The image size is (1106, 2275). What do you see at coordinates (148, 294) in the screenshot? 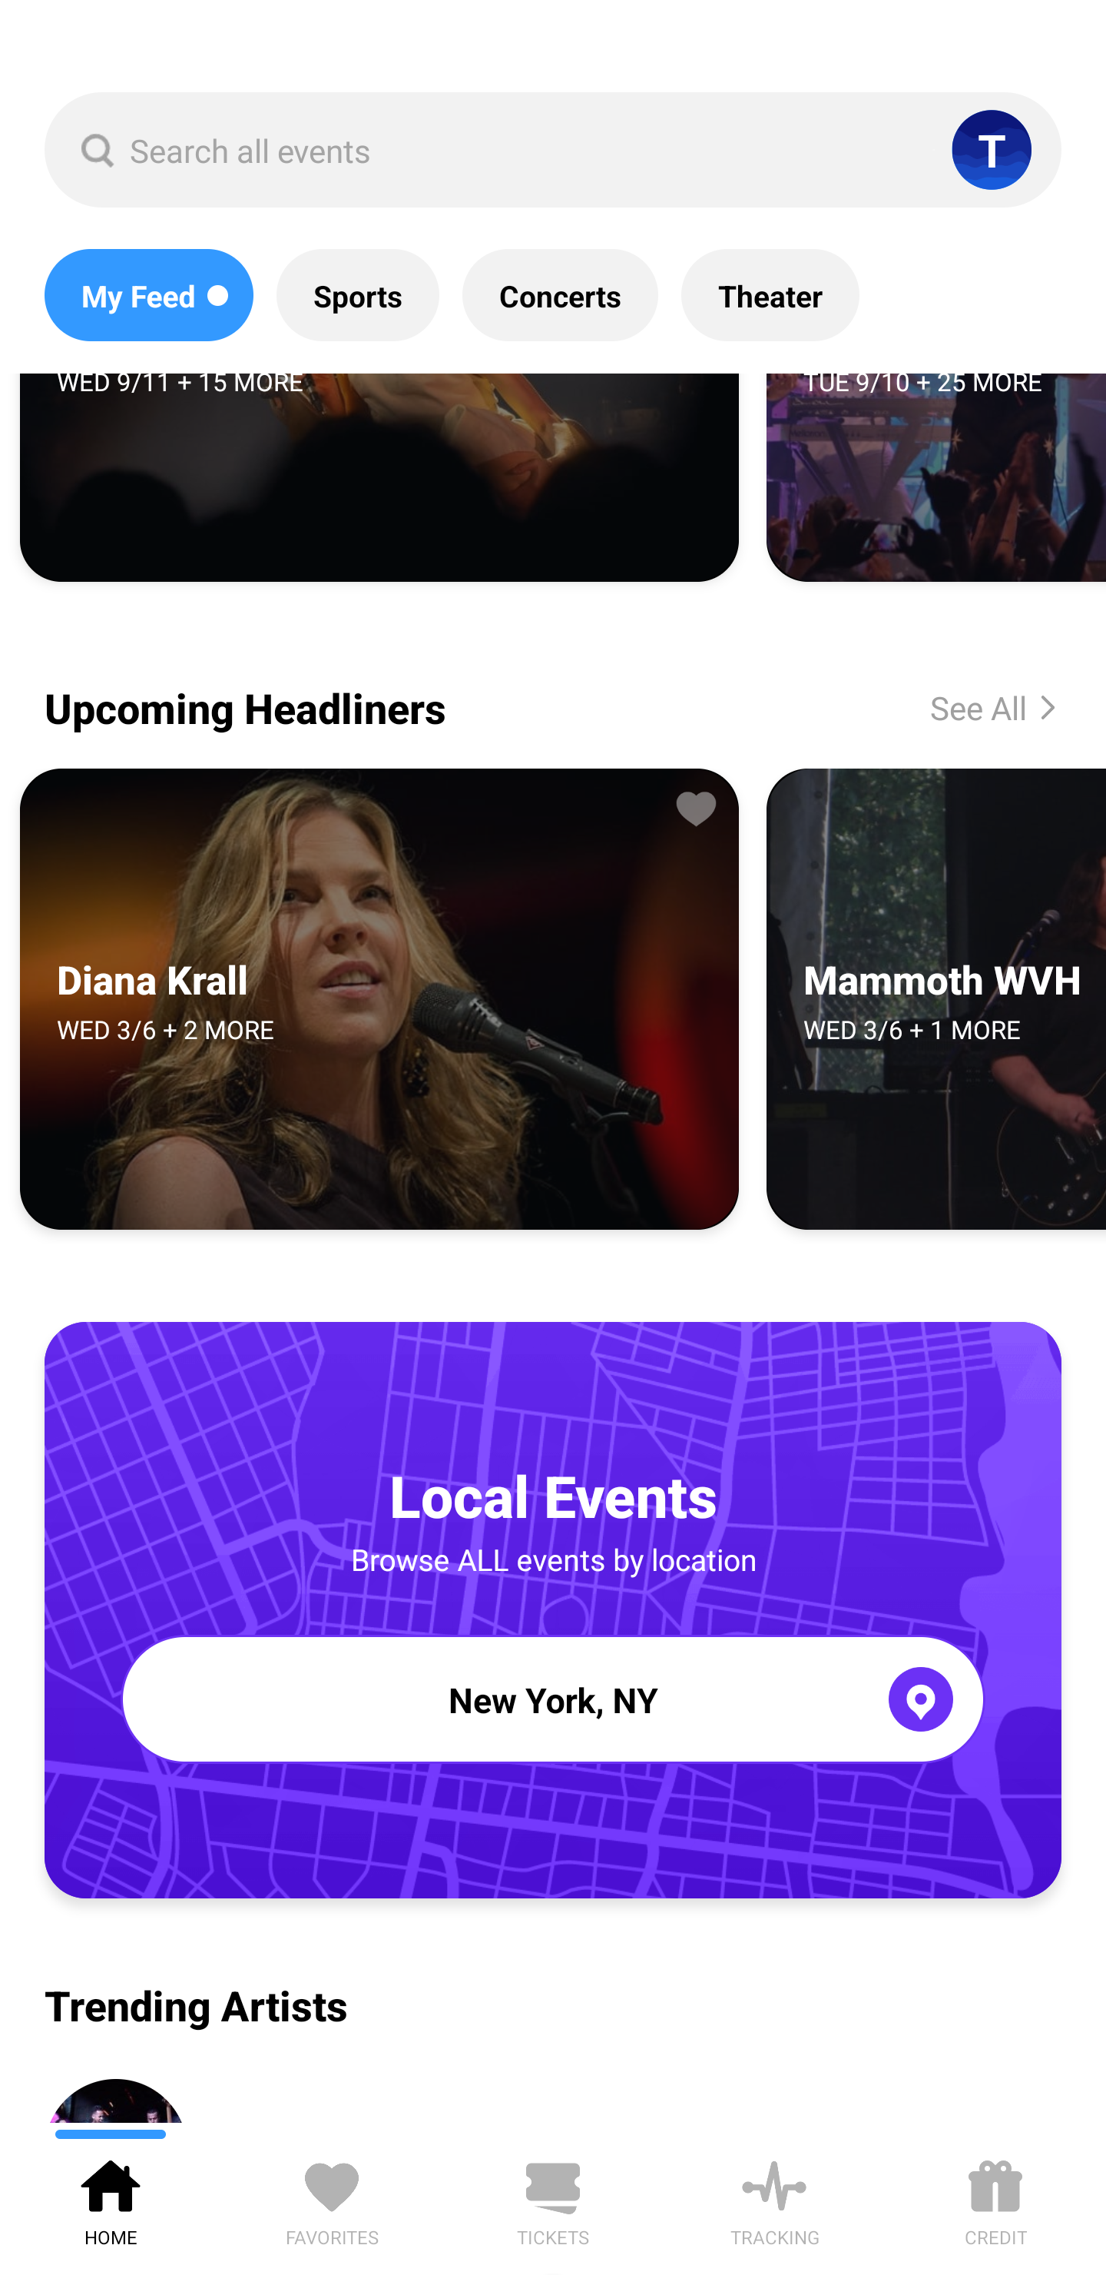
I see `My Feed` at bounding box center [148, 294].